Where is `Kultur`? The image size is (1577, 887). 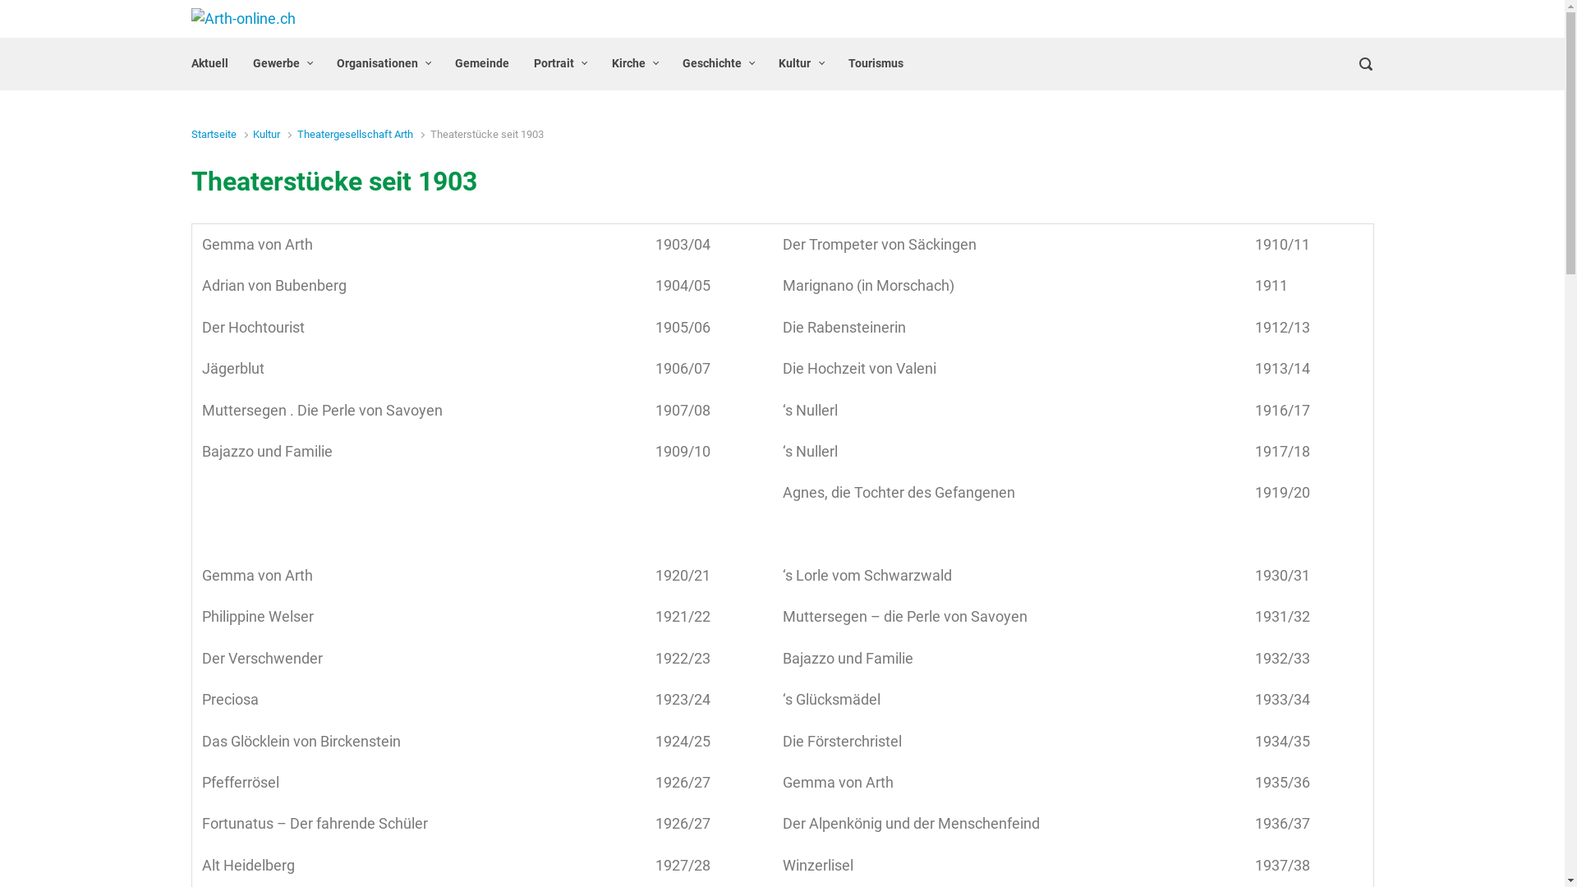 Kultur is located at coordinates (800, 64).